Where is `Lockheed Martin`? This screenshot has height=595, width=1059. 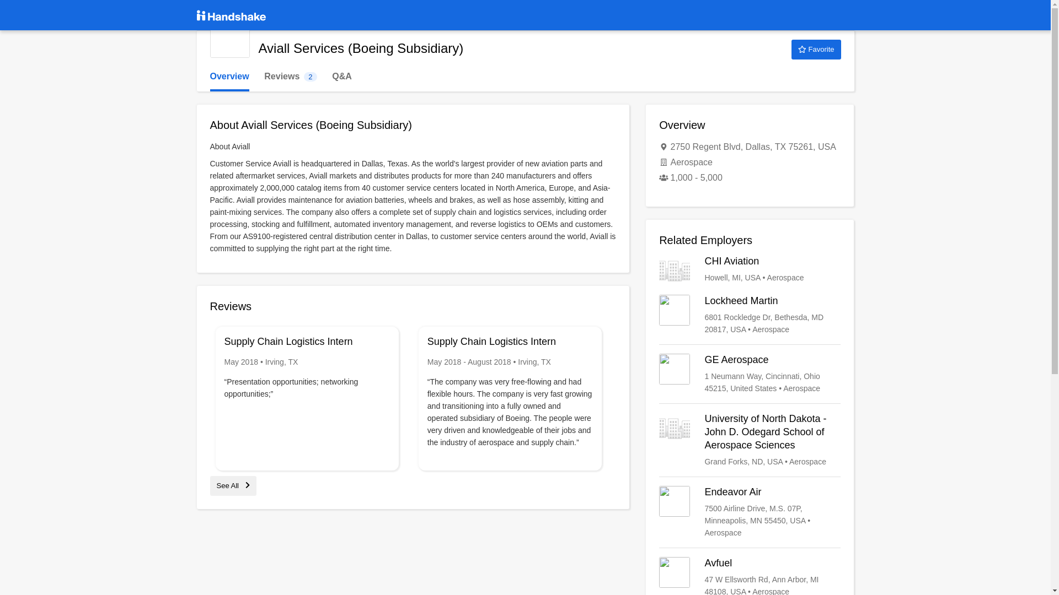
Lockheed Martin is located at coordinates (750, 315).